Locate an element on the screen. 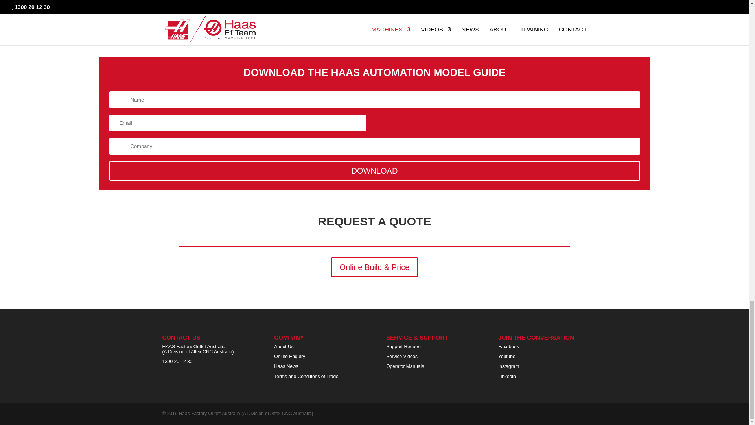 Image resolution: width=755 pixels, height=425 pixels. DOWNLOAD is located at coordinates (375, 171).